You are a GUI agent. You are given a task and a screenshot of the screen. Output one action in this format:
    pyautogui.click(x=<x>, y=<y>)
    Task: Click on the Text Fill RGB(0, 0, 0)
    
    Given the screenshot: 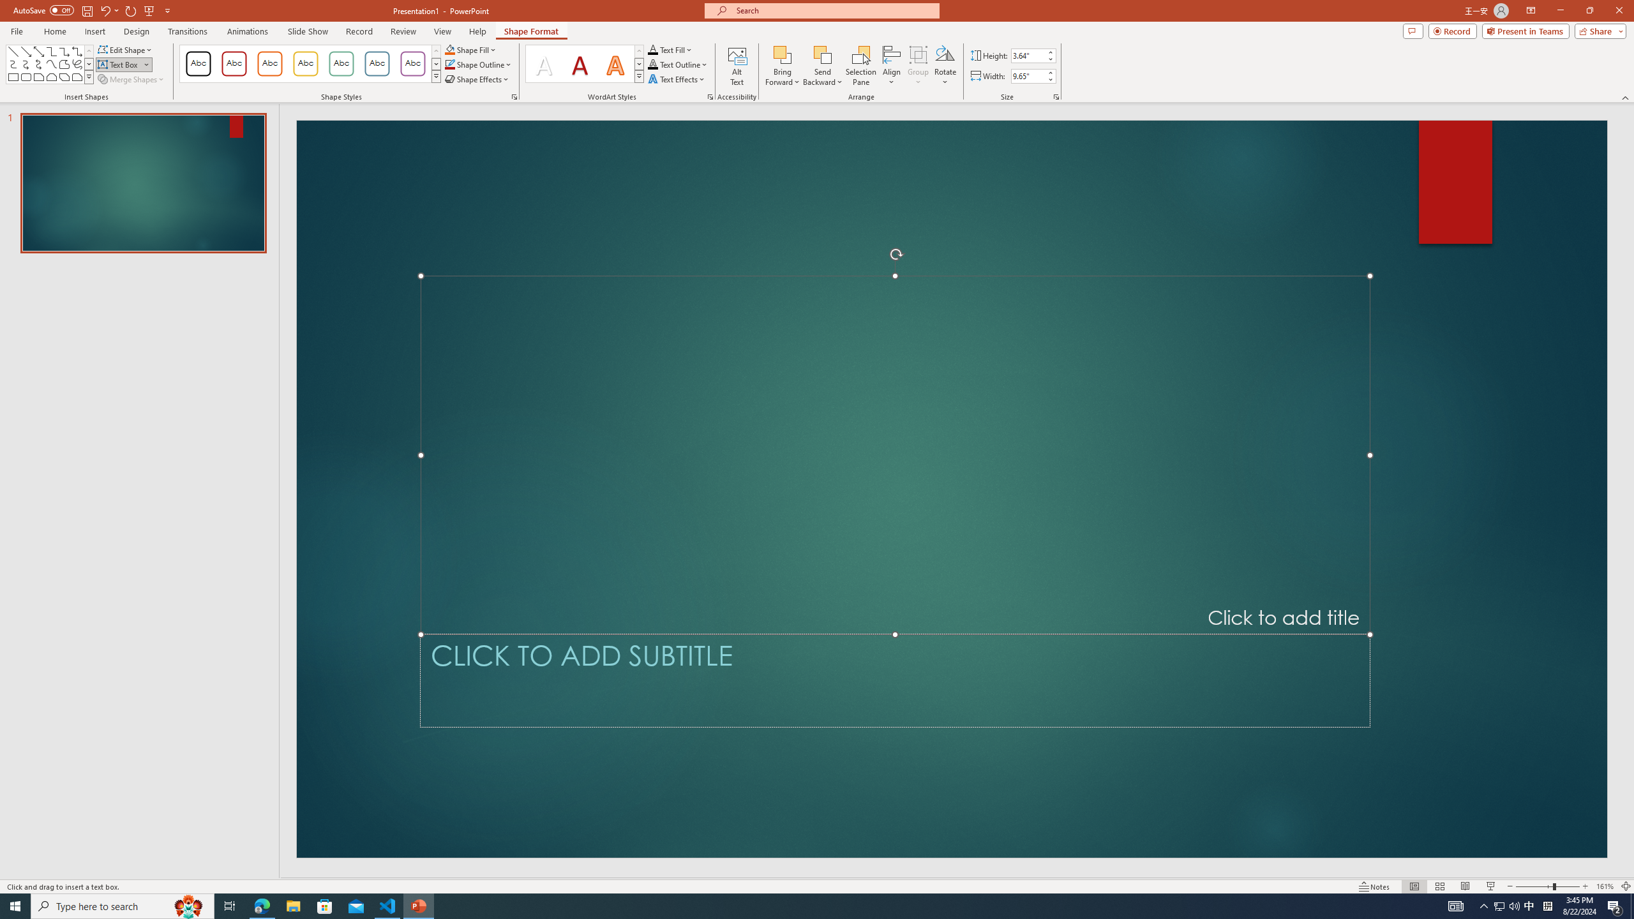 What is the action you would take?
    pyautogui.click(x=652, y=50)
    